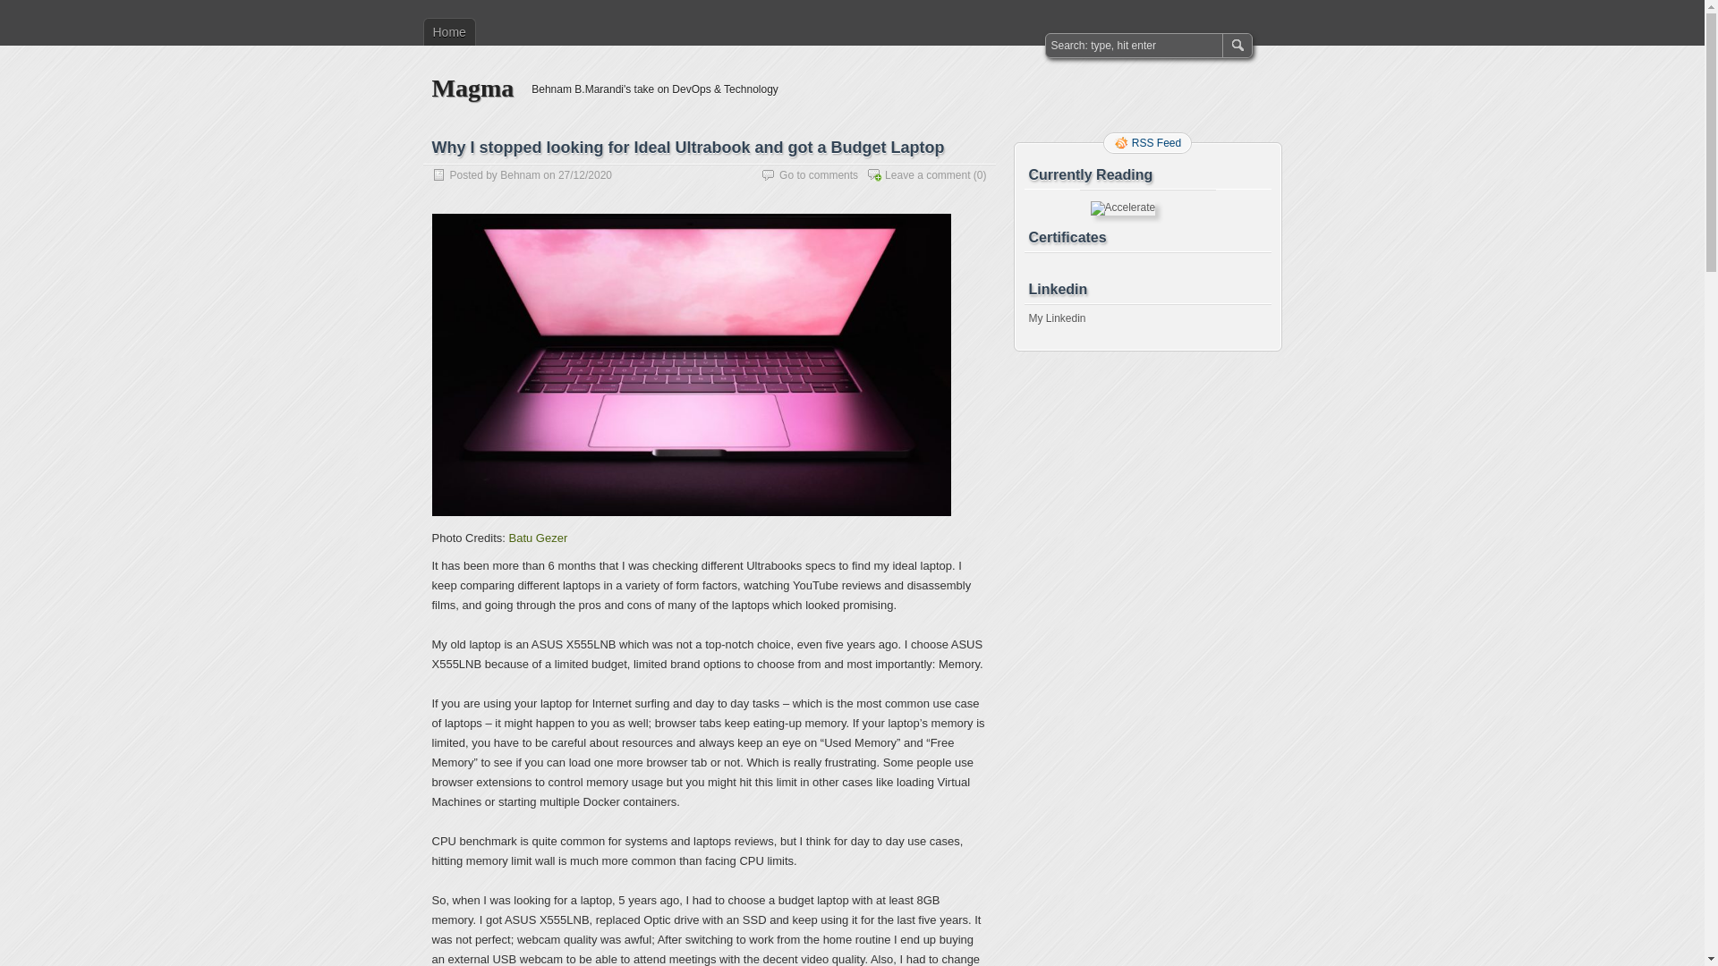 This screenshot has width=1718, height=966. Describe the element at coordinates (521, 175) in the screenshot. I see `Behnam` at that location.